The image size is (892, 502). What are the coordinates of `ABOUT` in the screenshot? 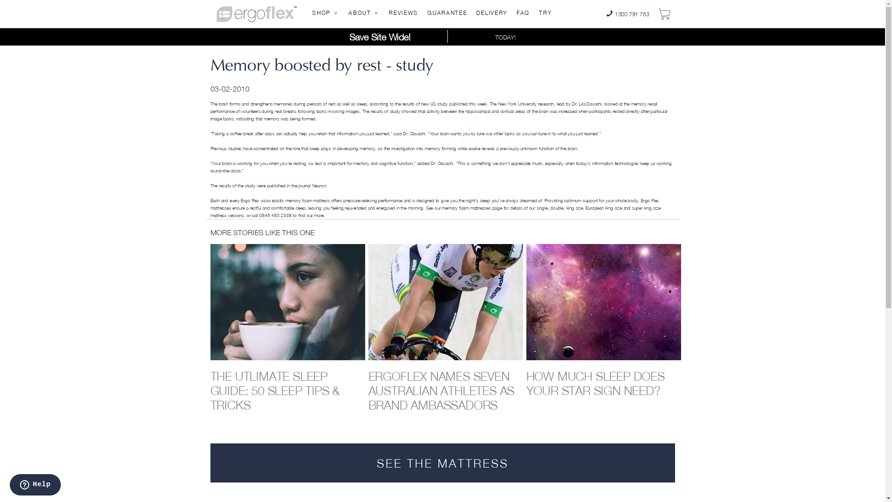 It's located at (364, 13).